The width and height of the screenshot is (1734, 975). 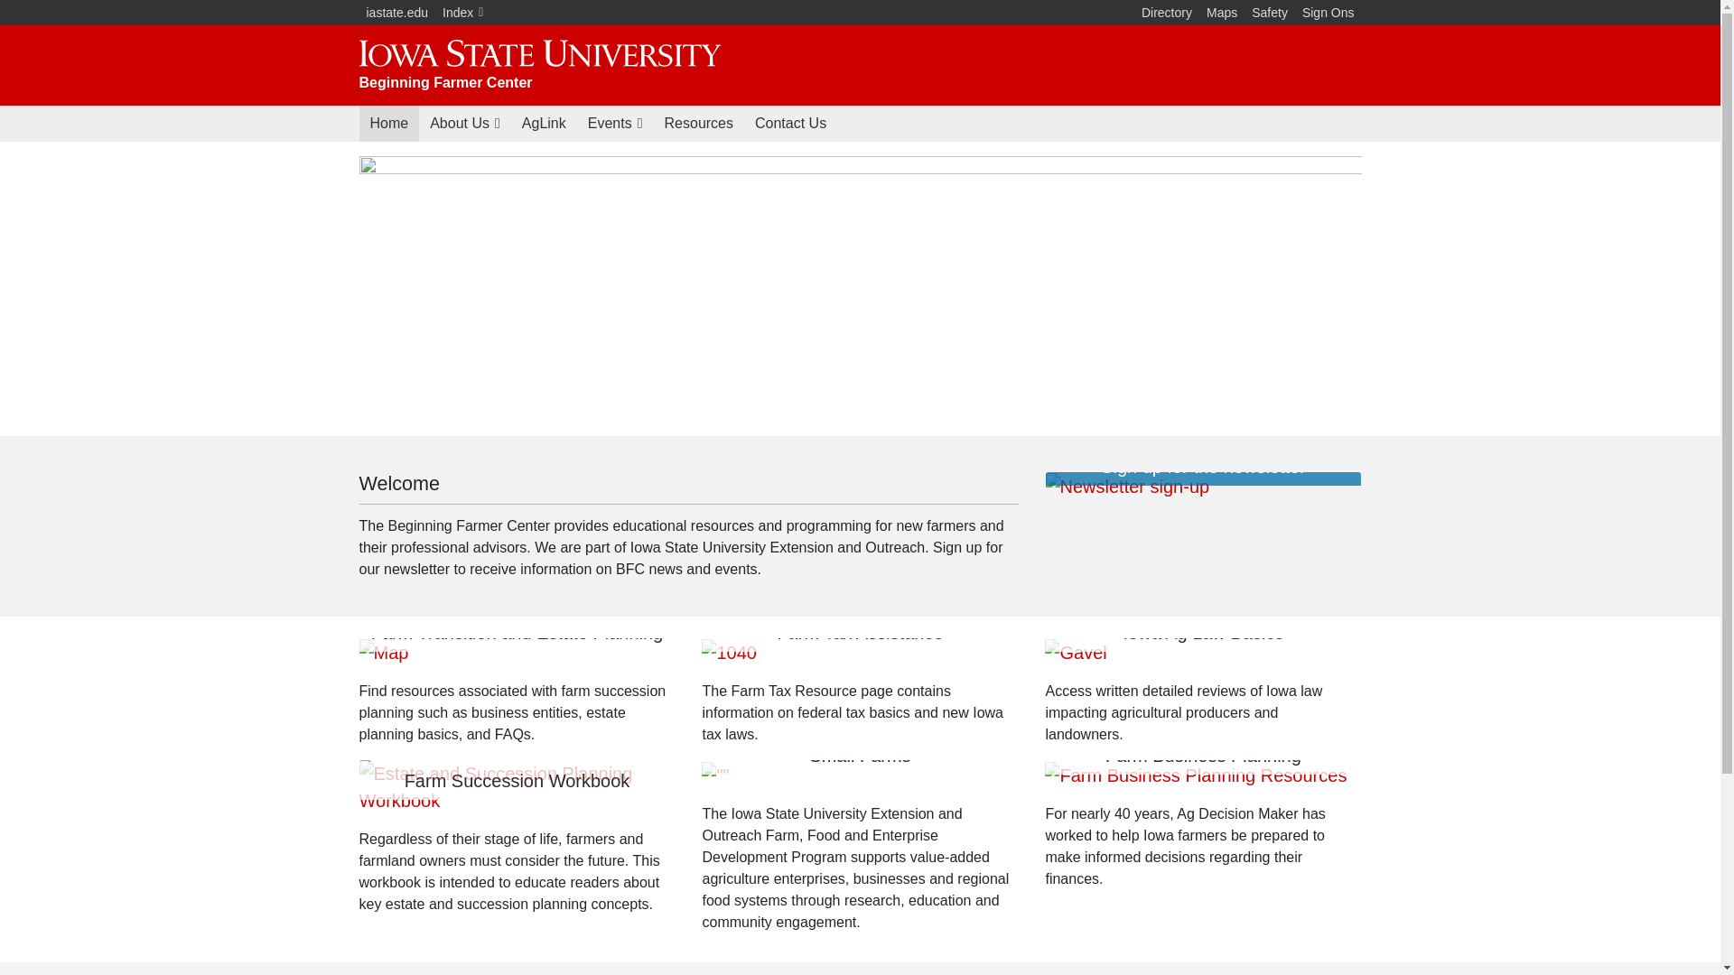 What do you see at coordinates (1270, 13) in the screenshot?
I see `Safety` at bounding box center [1270, 13].